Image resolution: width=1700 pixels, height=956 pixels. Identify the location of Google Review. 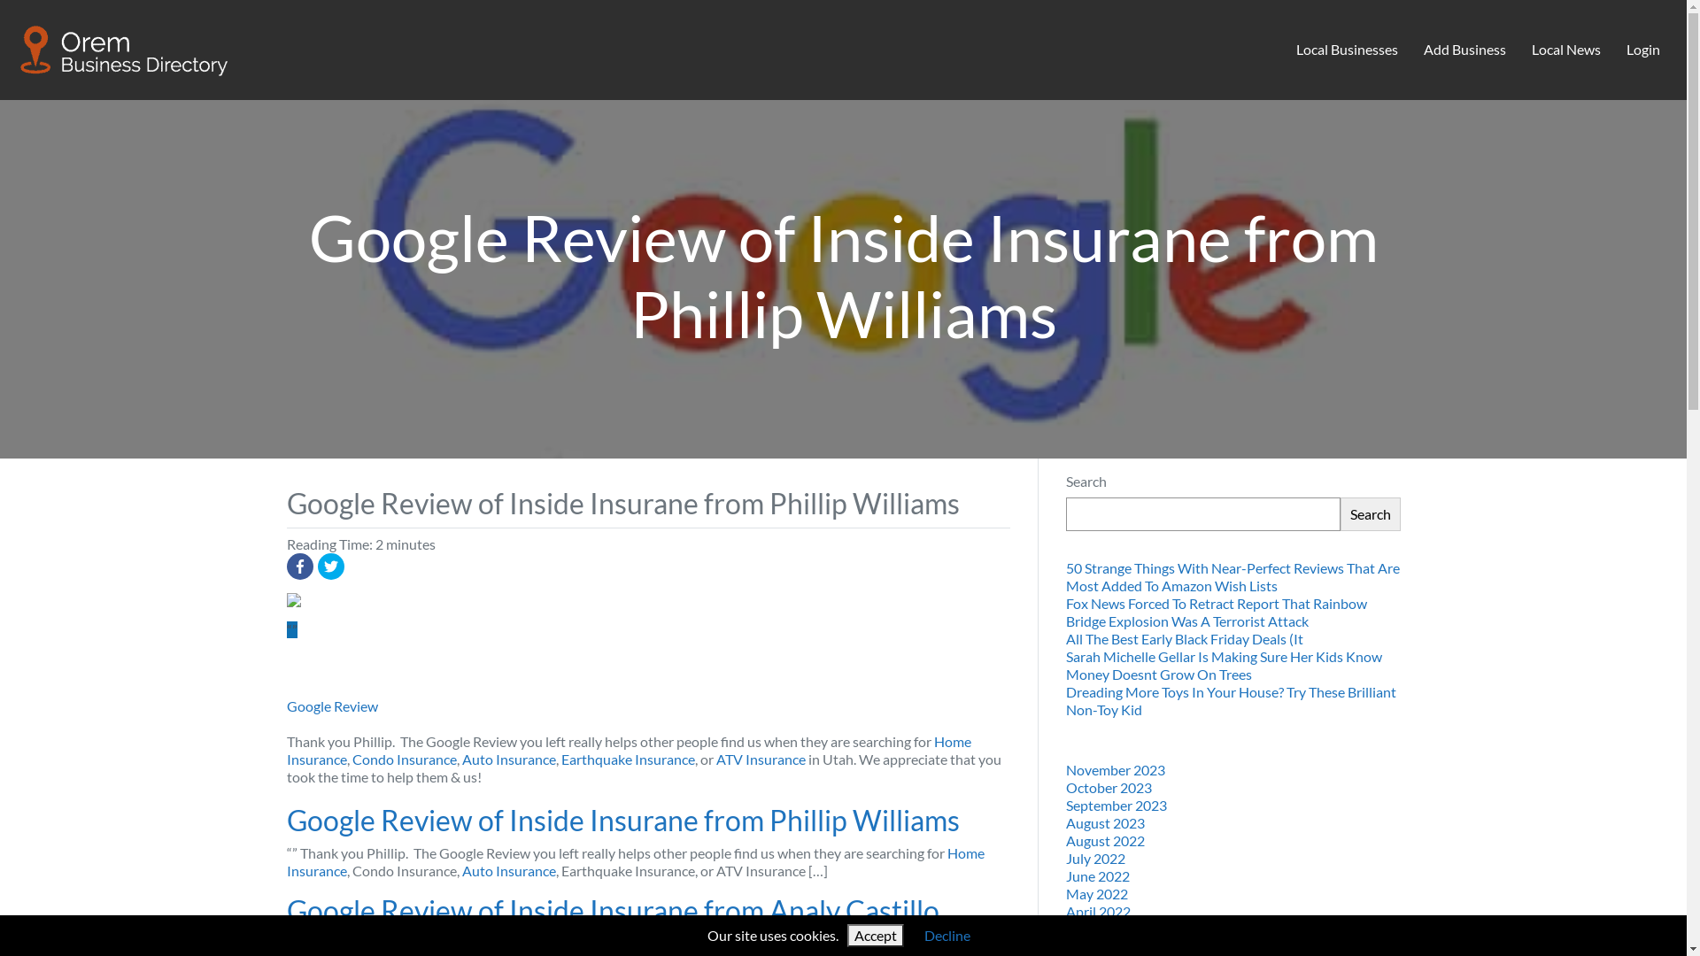
(333, 706).